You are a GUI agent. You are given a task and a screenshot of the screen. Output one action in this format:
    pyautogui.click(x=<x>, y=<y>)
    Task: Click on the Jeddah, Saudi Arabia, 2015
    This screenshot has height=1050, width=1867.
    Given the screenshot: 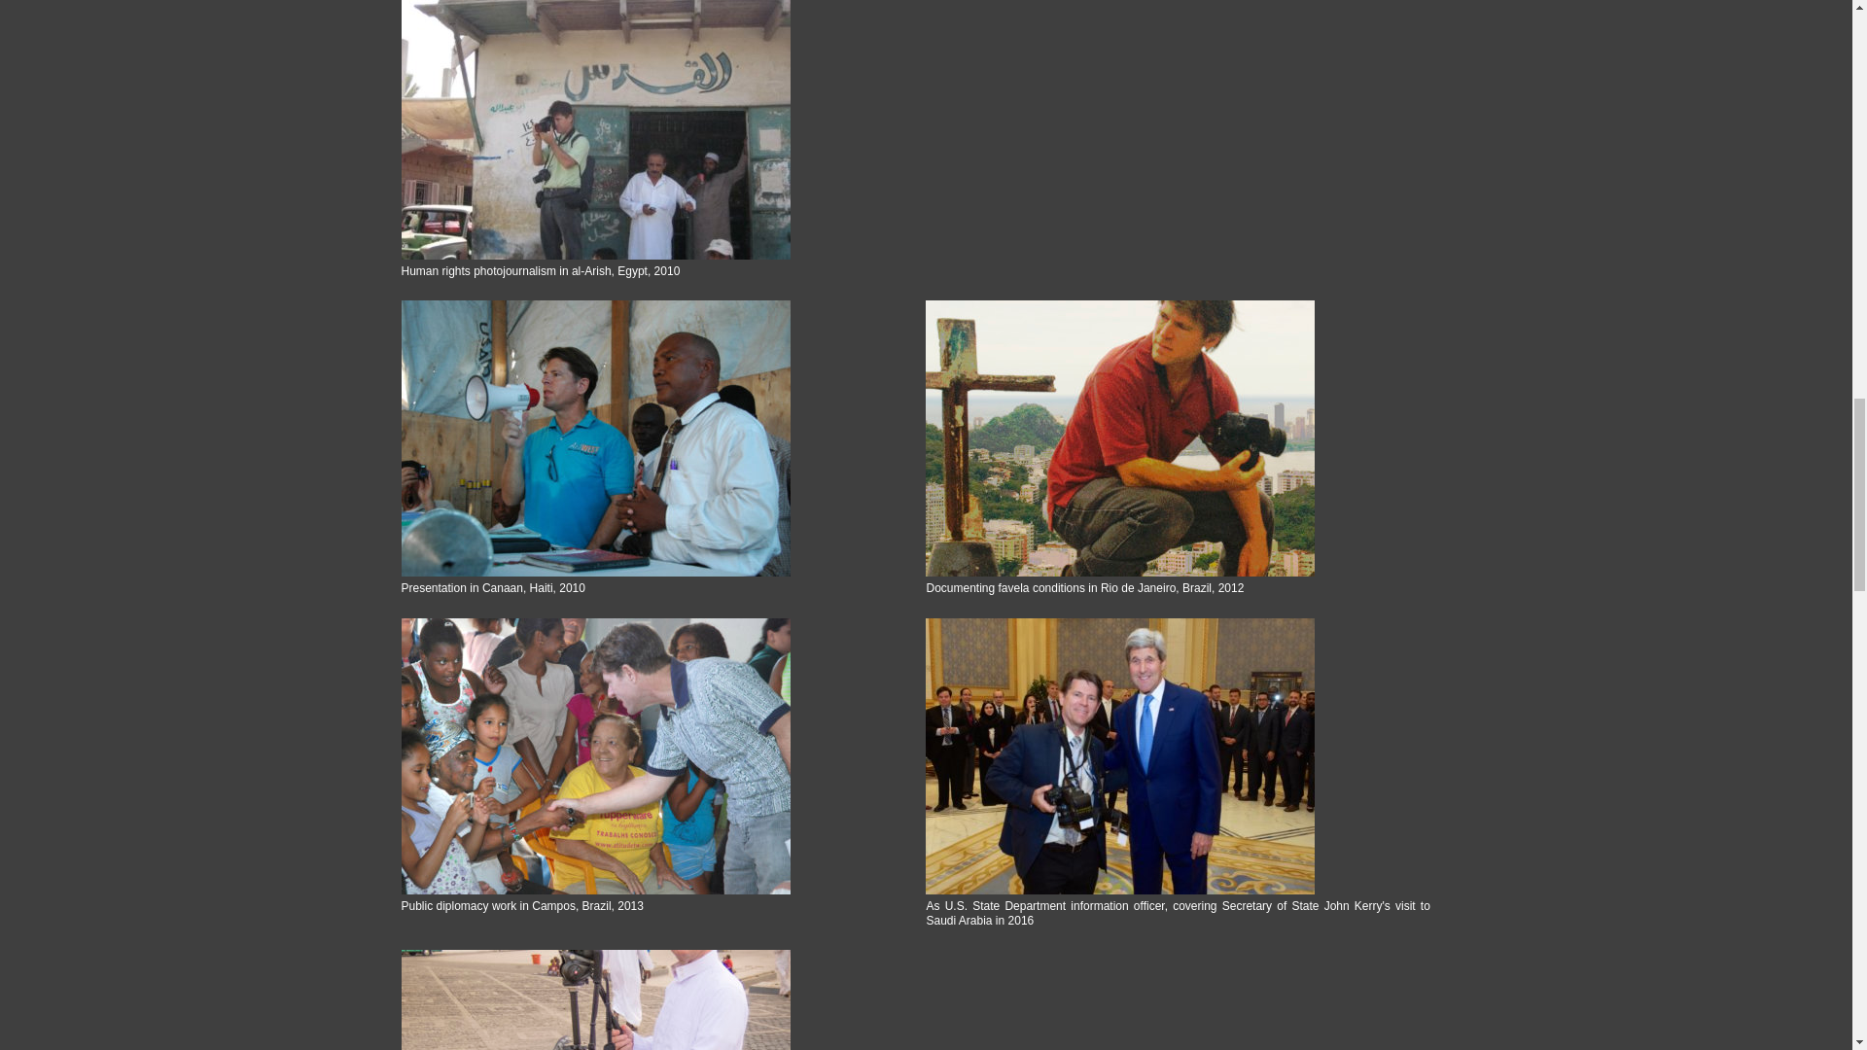 What is the action you would take?
    pyautogui.click(x=652, y=999)
    